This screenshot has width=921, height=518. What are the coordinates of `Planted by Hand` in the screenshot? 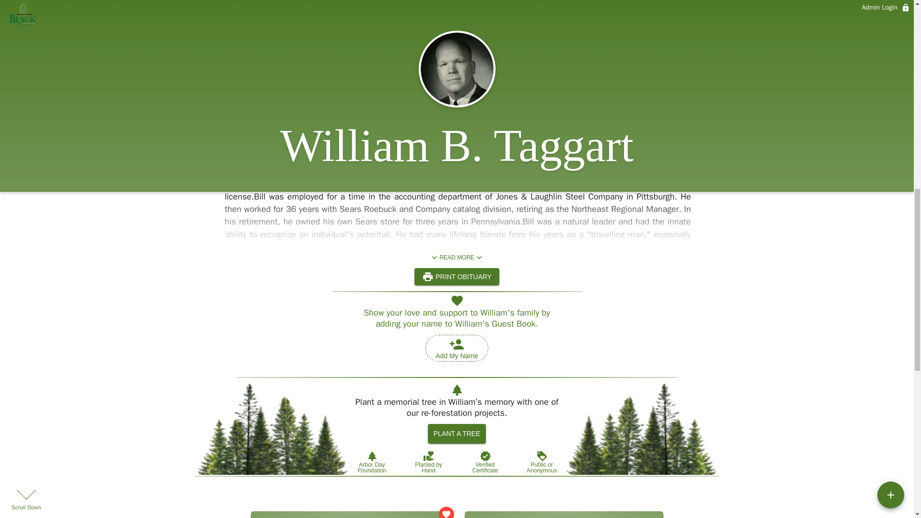 It's located at (428, 461).